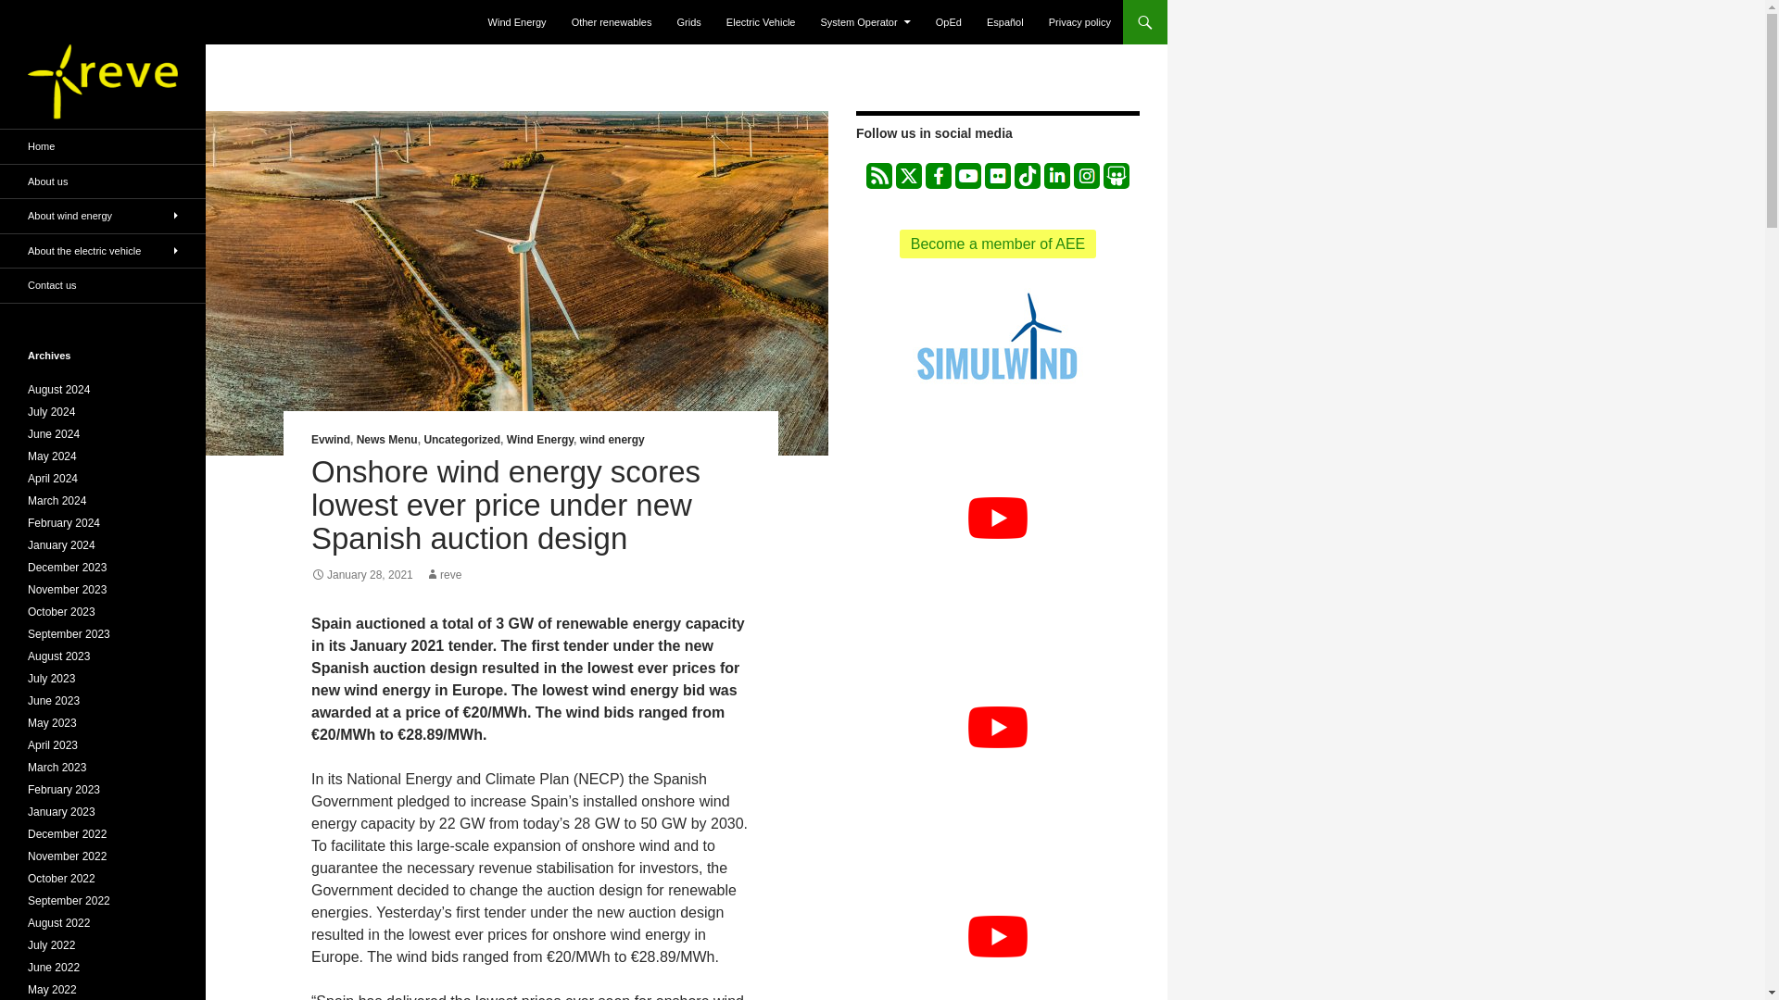 Image resolution: width=1779 pixels, height=1000 pixels. I want to click on System Operator, so click(865, 22).